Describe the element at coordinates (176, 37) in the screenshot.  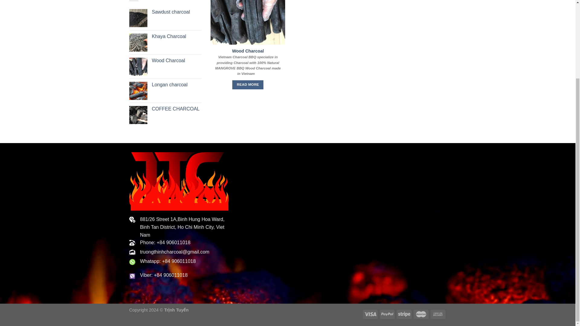
I see `Khaya Charcoal` at that location.